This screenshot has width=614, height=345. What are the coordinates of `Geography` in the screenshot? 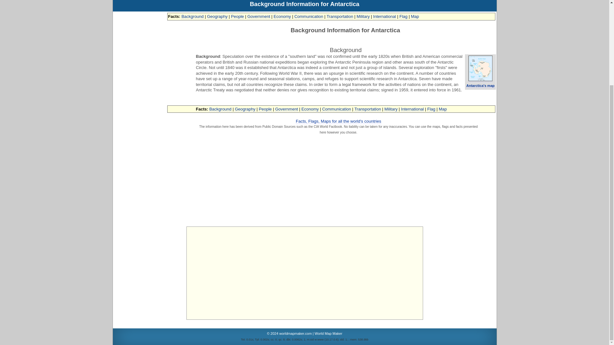 It's located at (245, 109).